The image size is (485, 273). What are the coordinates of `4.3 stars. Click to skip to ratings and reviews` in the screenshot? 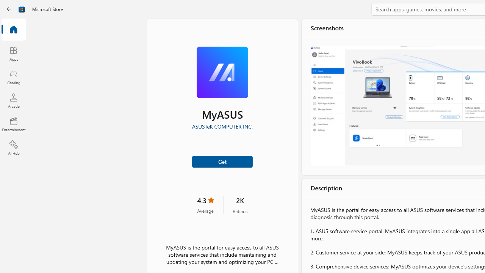 It's located at (205, 205).